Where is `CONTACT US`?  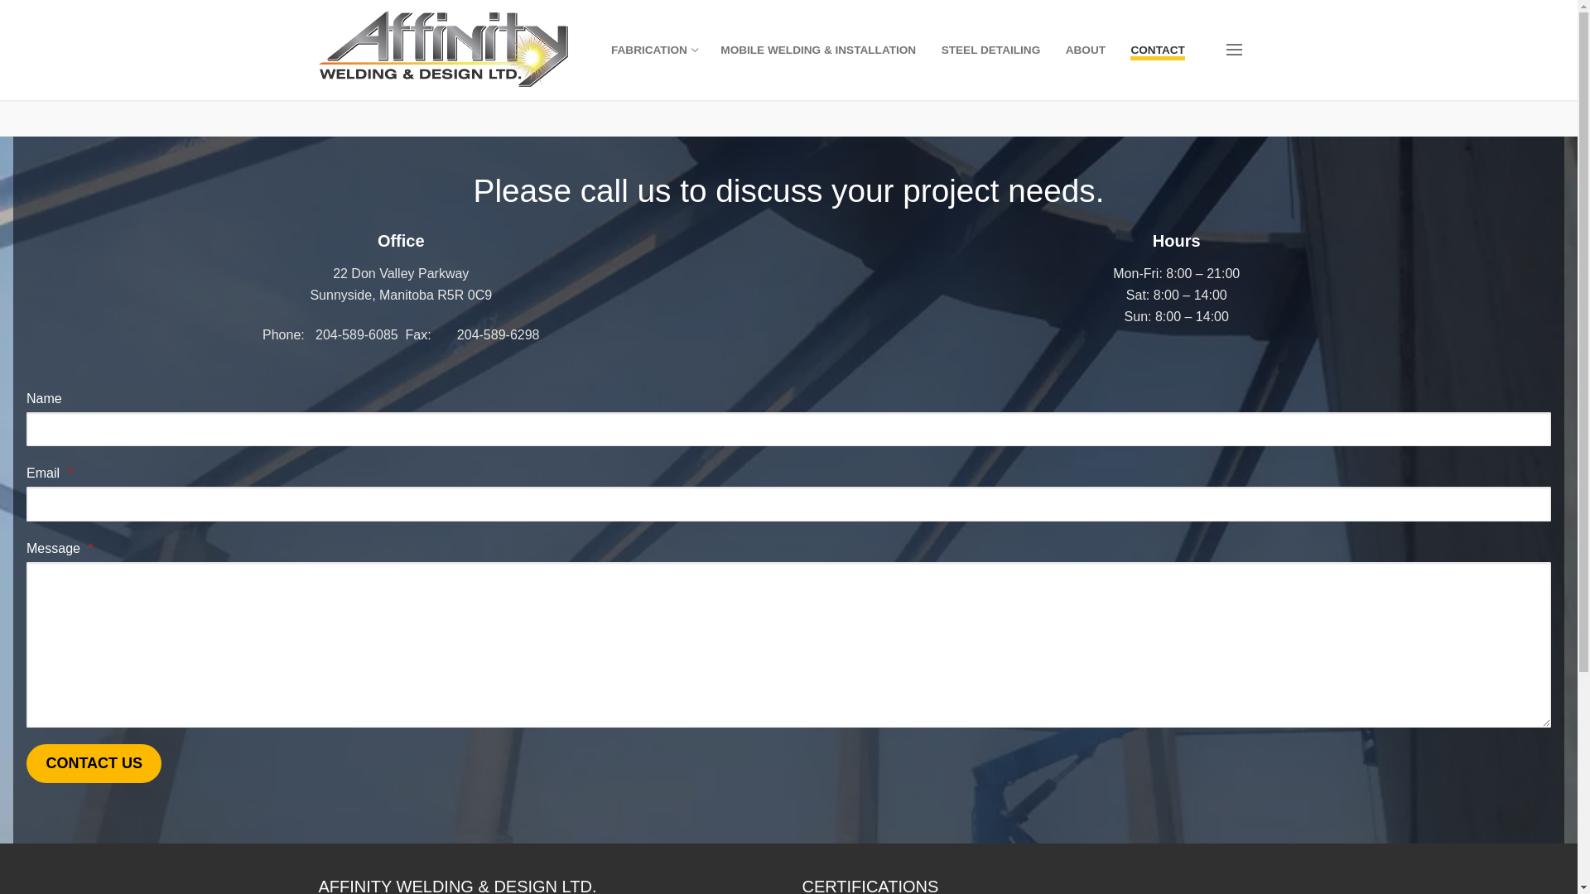 CONTACT US is located at coordinates (94, 763).